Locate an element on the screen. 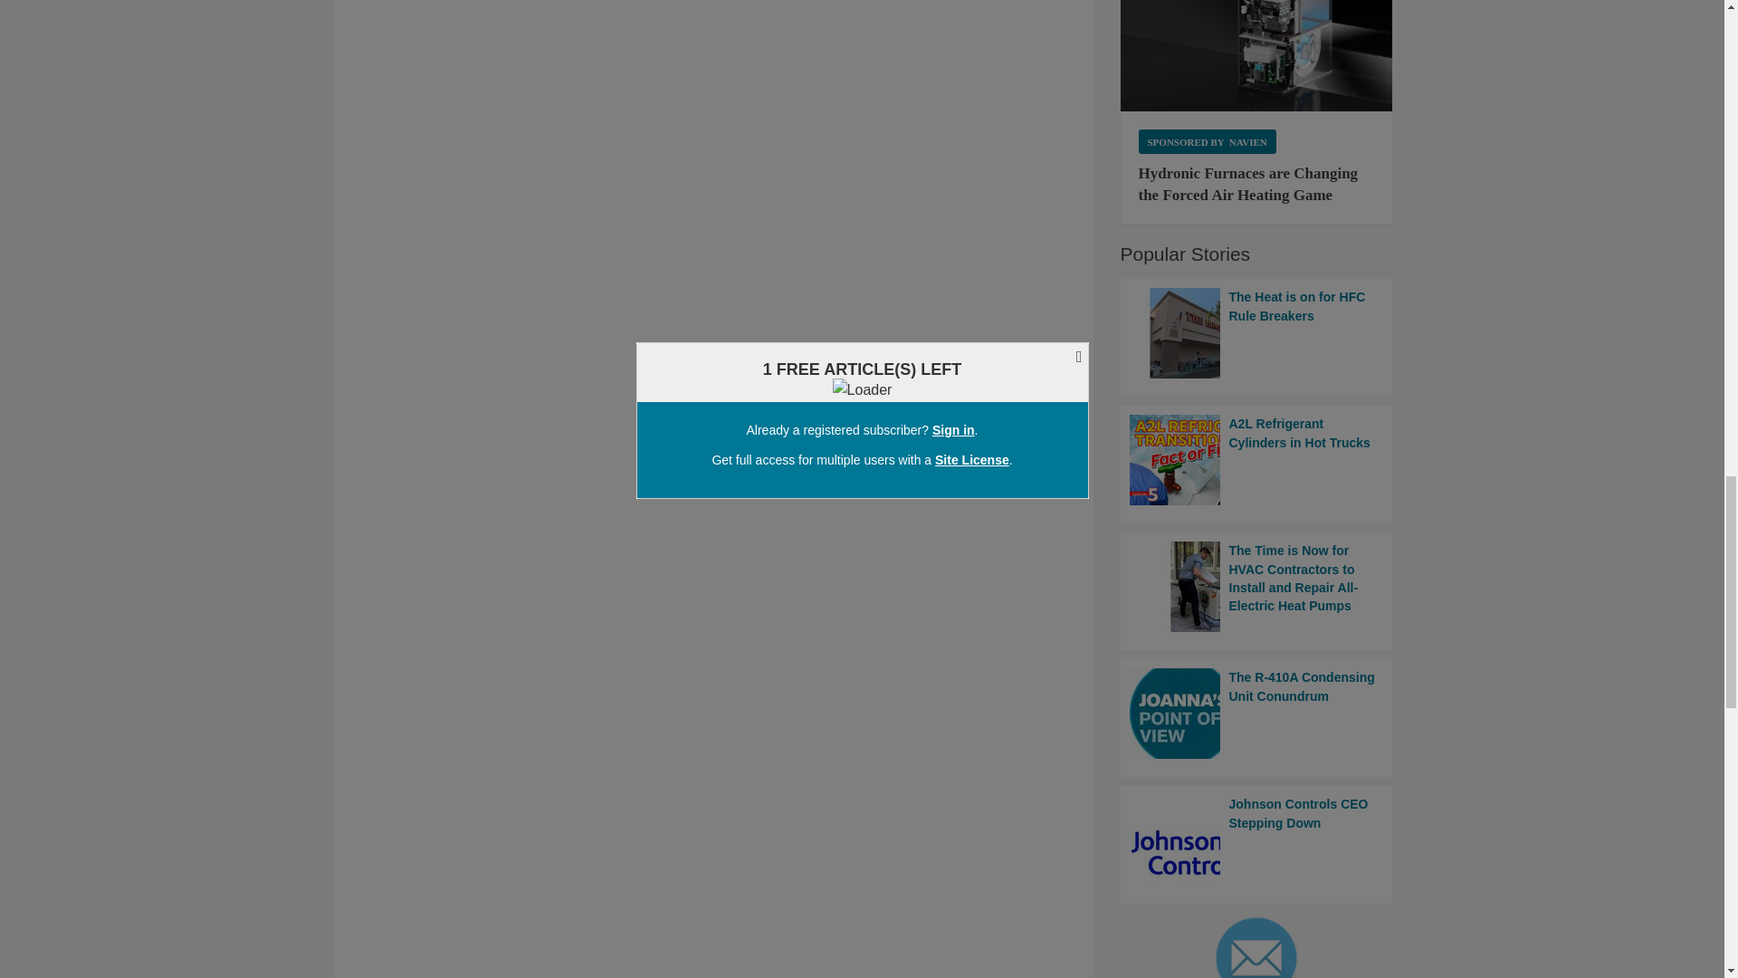 This screenshot has height=978, width=1738. Johnson Controls CEO Stepping Down is located at coordinates (1256, 840).